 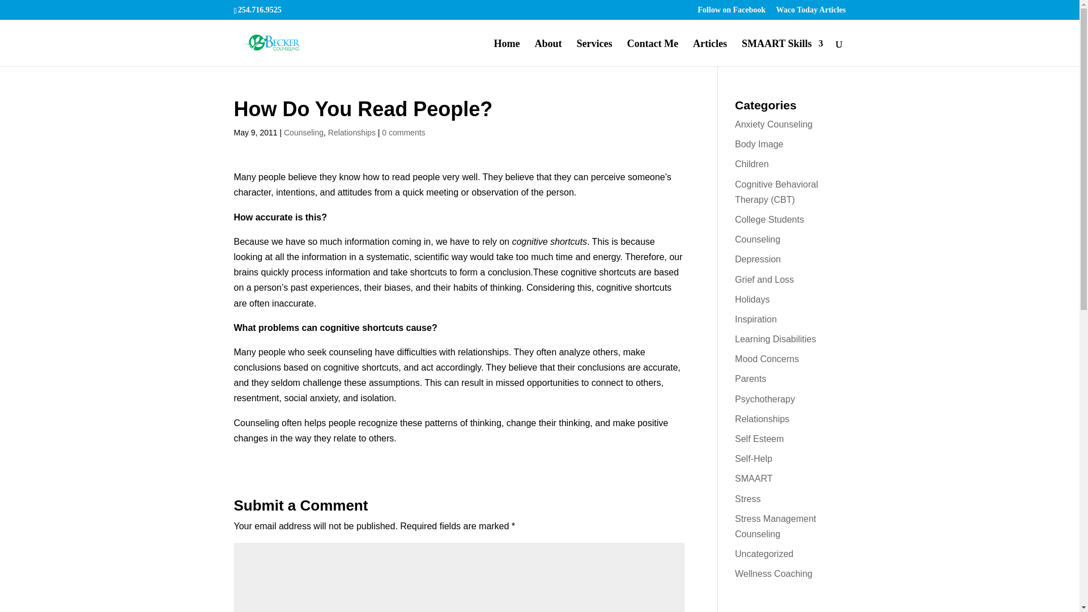 I want to click on Waco Today Articles, so click(x=811, y=12).